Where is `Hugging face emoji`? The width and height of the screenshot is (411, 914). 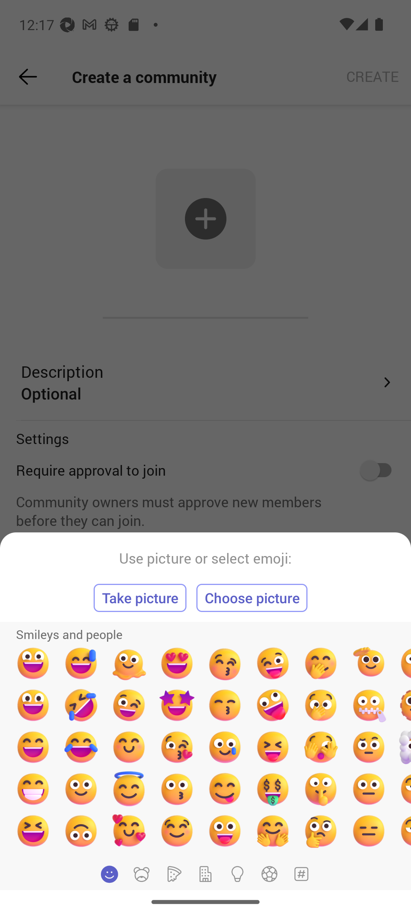
Hugging face emoji is located at coordinates (273, 831).